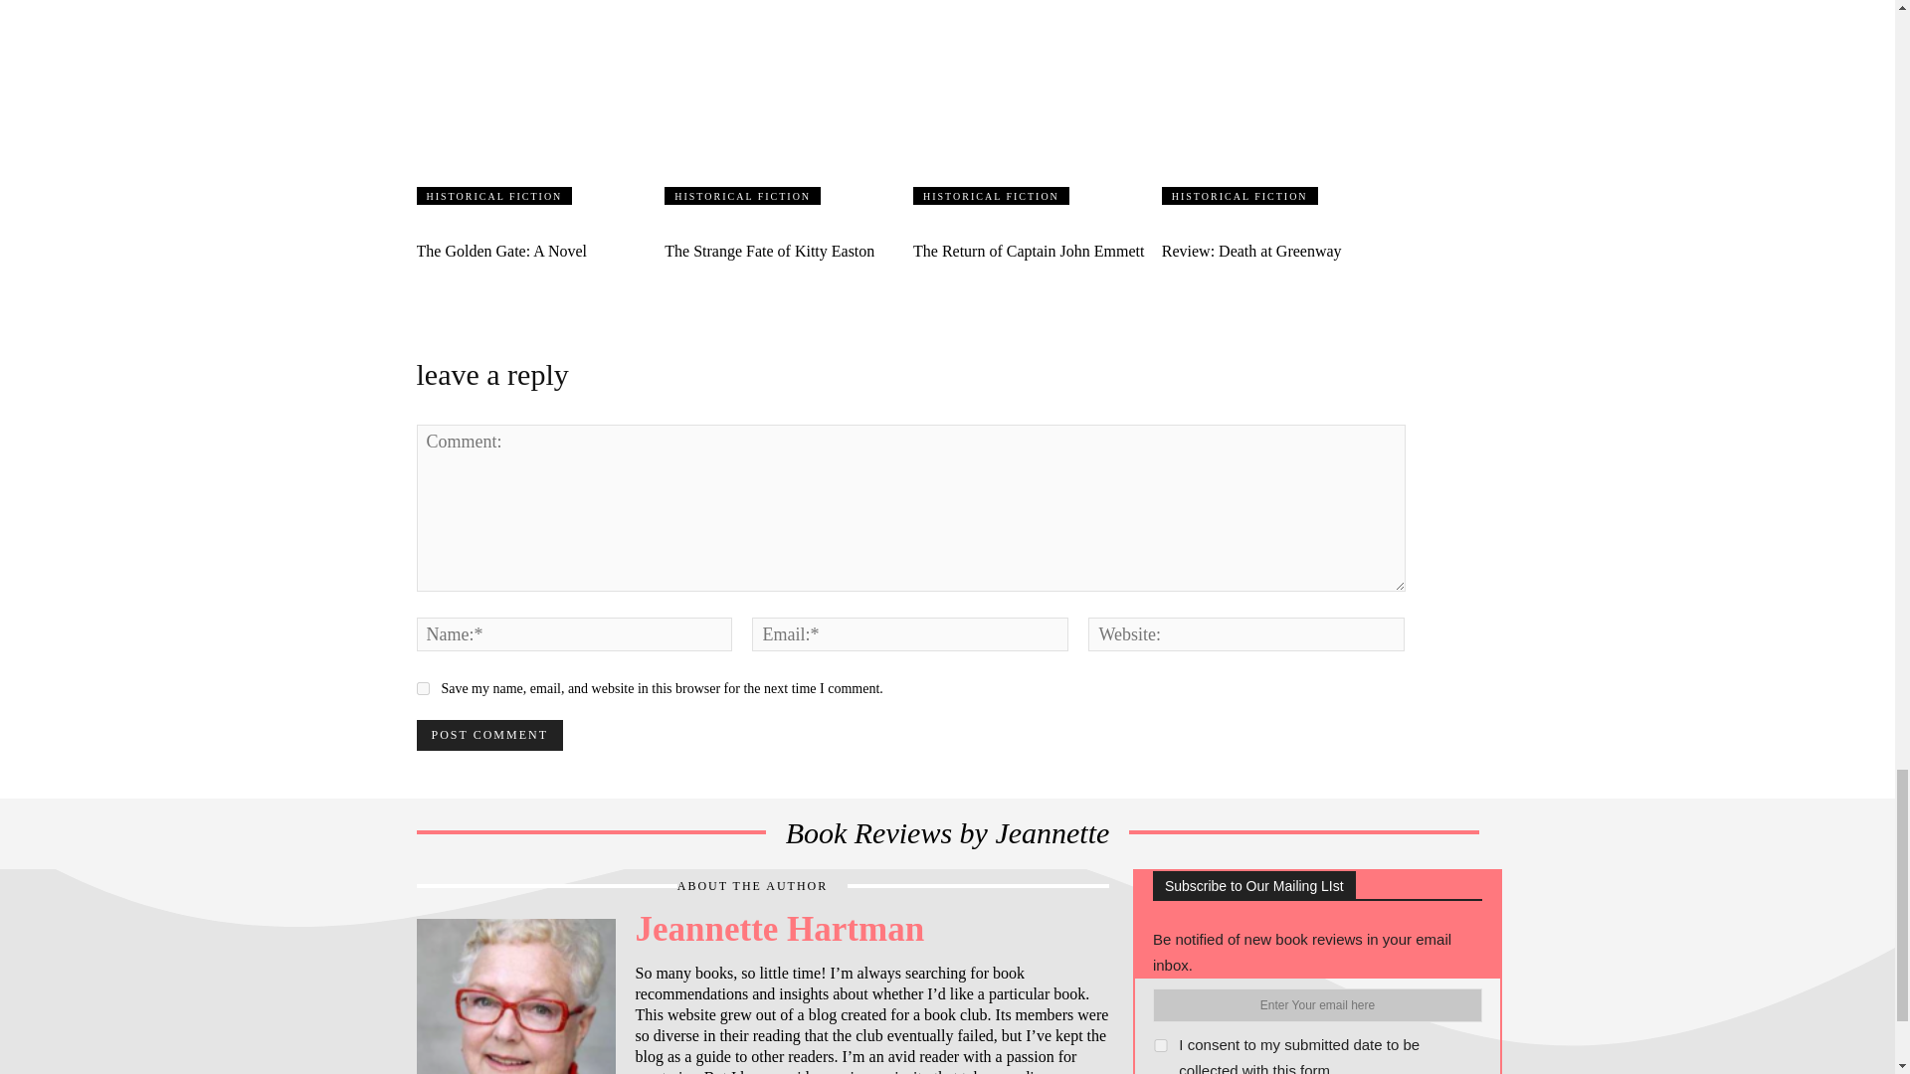 Image resolution: width=1910 pixels, height=1074 pixels. What do you see at coordinates (742, 195) in the screenshot?
I see `HISTORICAL FICTION` at bounding box center [742, 195].